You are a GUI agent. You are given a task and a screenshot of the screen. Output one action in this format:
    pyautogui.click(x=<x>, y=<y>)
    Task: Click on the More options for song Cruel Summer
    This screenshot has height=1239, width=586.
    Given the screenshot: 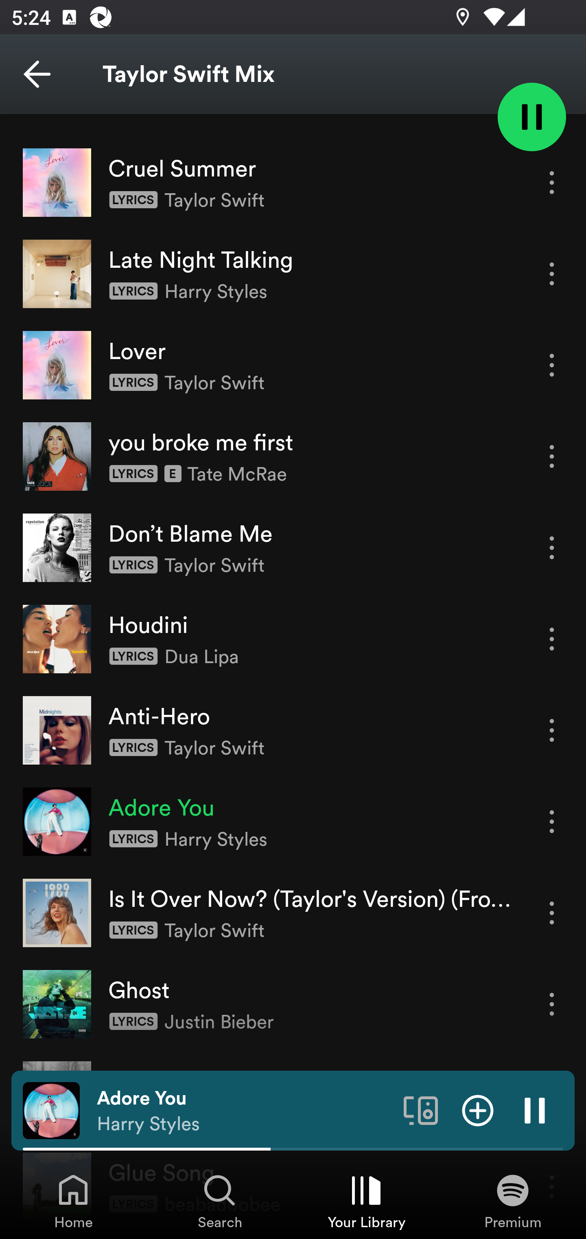 What is the action you would take?
    pyautogui.click(x=552, y=183)
    